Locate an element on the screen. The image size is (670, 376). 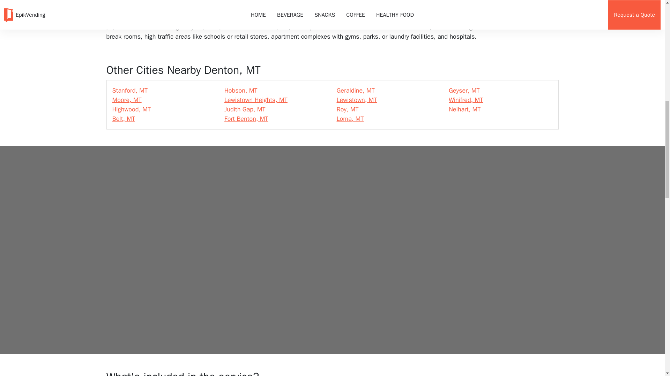
Belt, MT is located at coordinates (124, 119).